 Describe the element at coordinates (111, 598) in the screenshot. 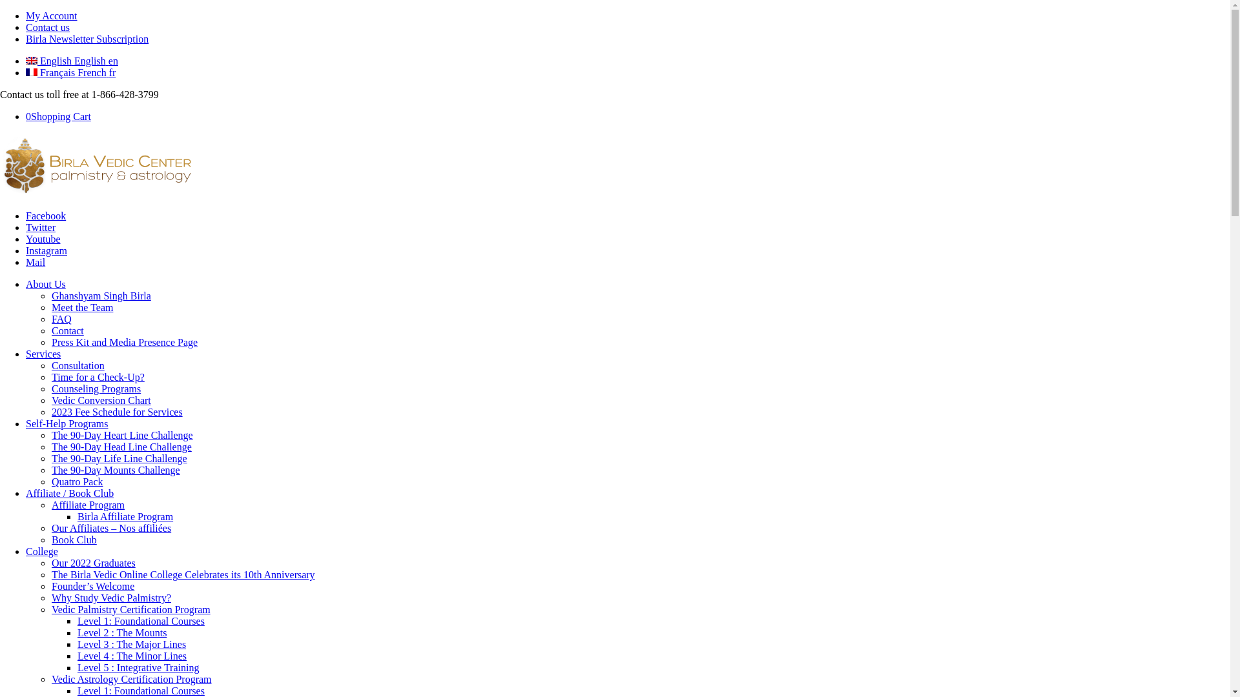

I see `Why Study Vedic Palmistry?` at that location.